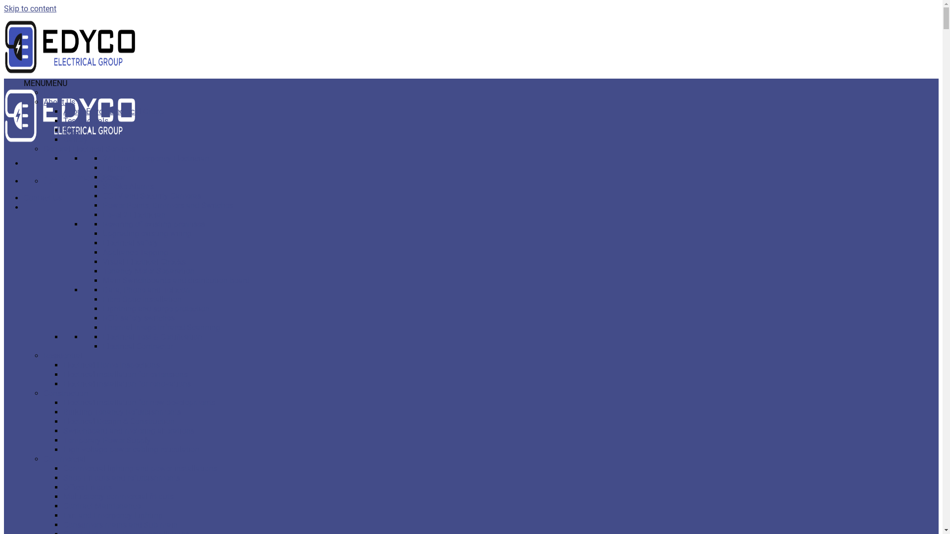  What do you see at coordinates (102, 506) in the screenshot?
I see `Contract Maintenance` at bounding box center [102, 506].